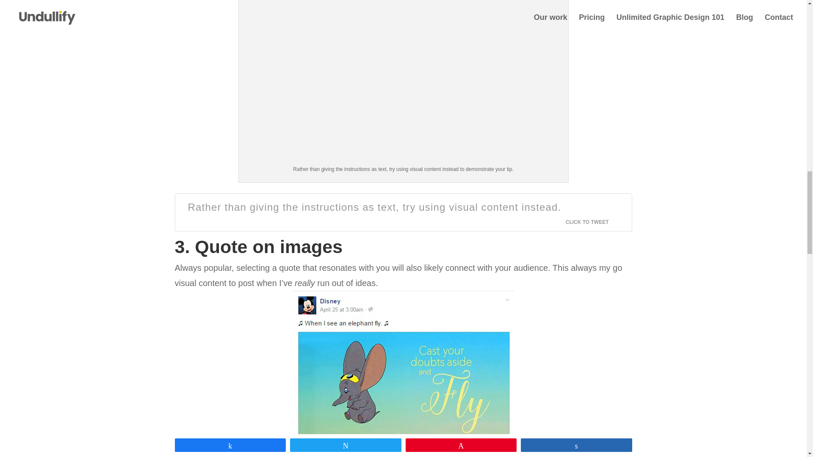  What do you see at coordinates (592, 222) in the screenshot?
I see `CLICK TO TWEET` at bounding box center [592, 222].